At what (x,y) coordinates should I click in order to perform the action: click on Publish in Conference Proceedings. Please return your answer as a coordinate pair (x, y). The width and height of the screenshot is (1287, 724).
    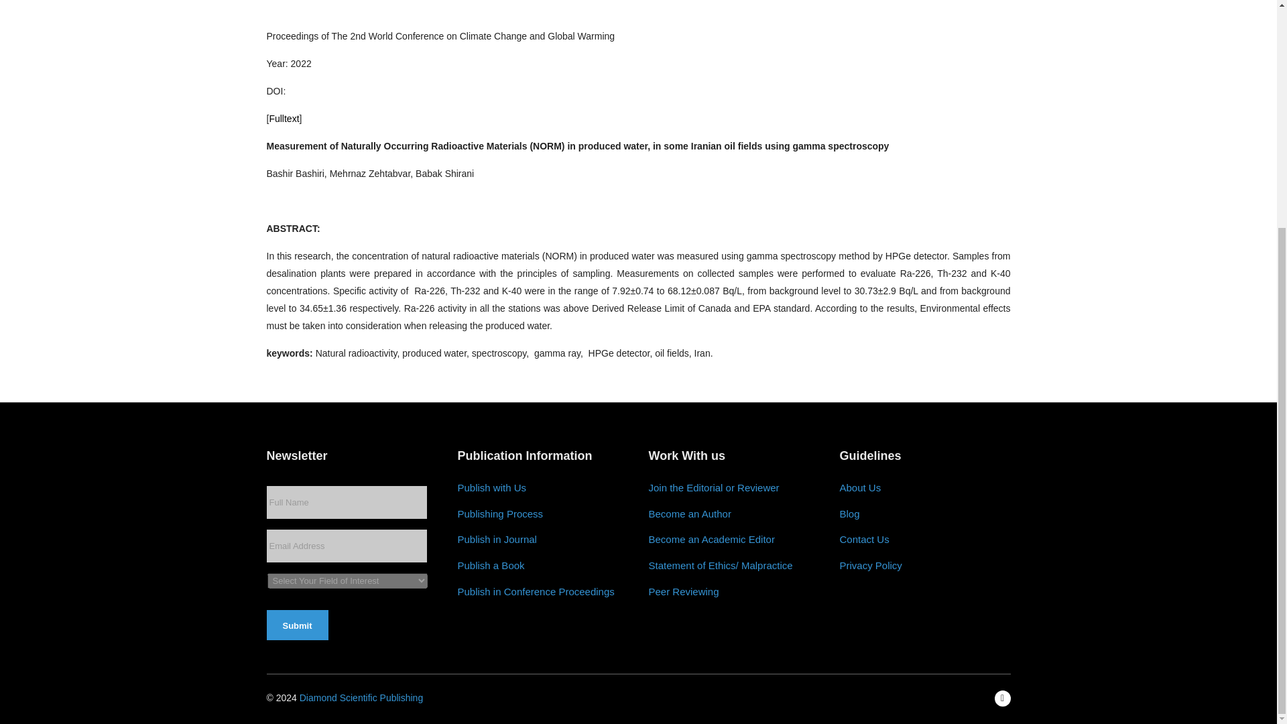
    Looking at the image, I should click on (535, 592).